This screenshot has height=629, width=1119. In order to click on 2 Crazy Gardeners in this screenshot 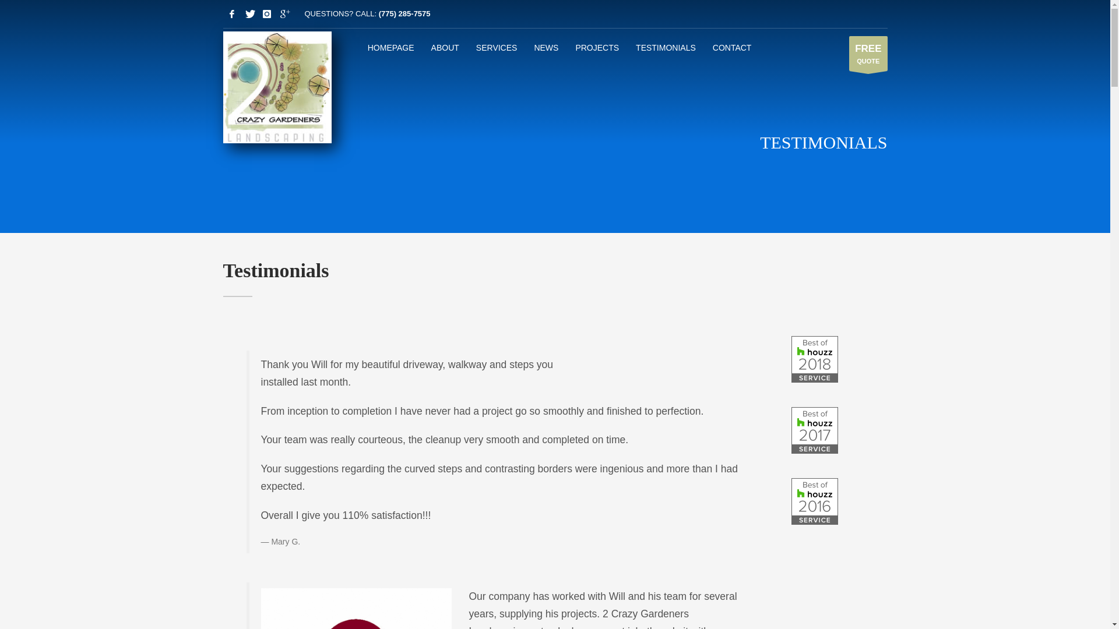, I will do `click(277, 87)`.